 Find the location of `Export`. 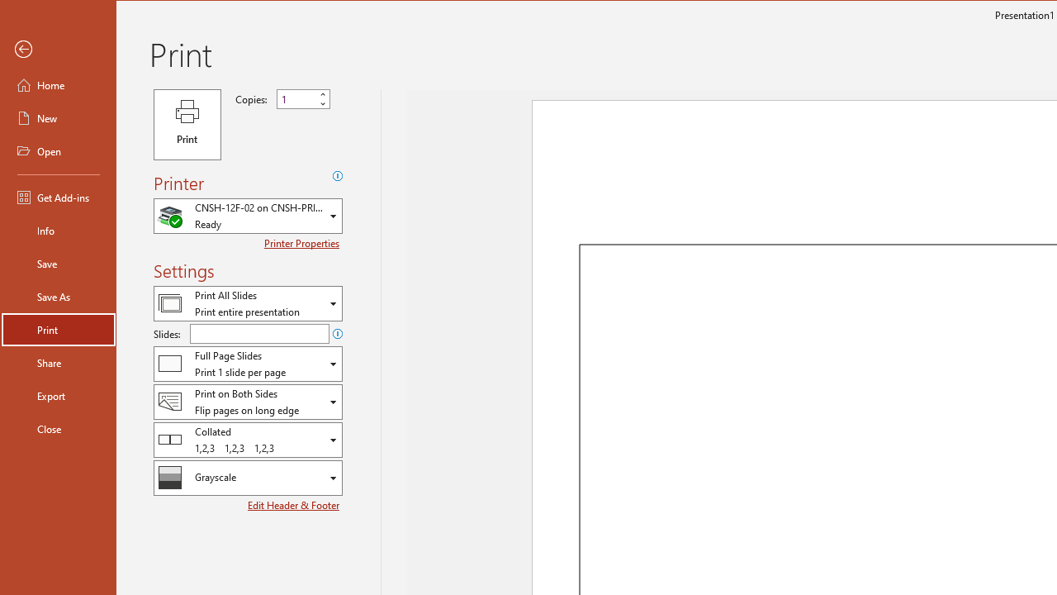

Export is located at coordinates (58, 395).